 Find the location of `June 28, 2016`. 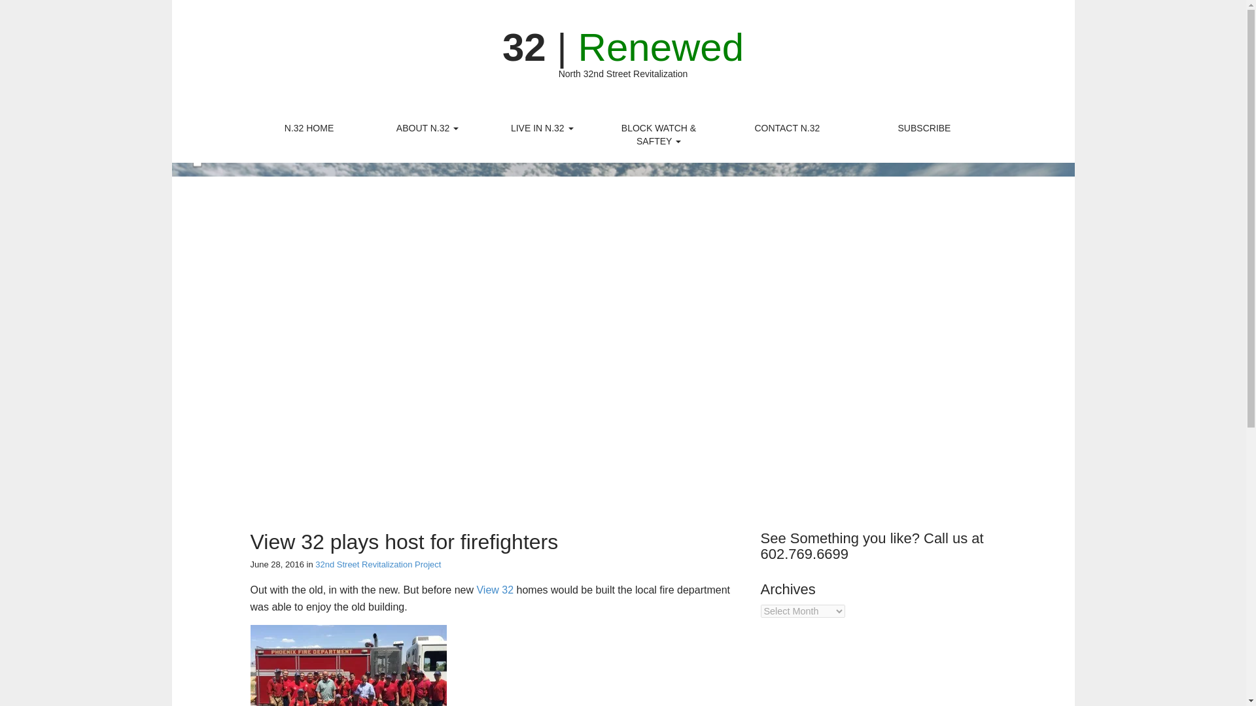

June 28, 2016 is located at coordinates (277, 564).